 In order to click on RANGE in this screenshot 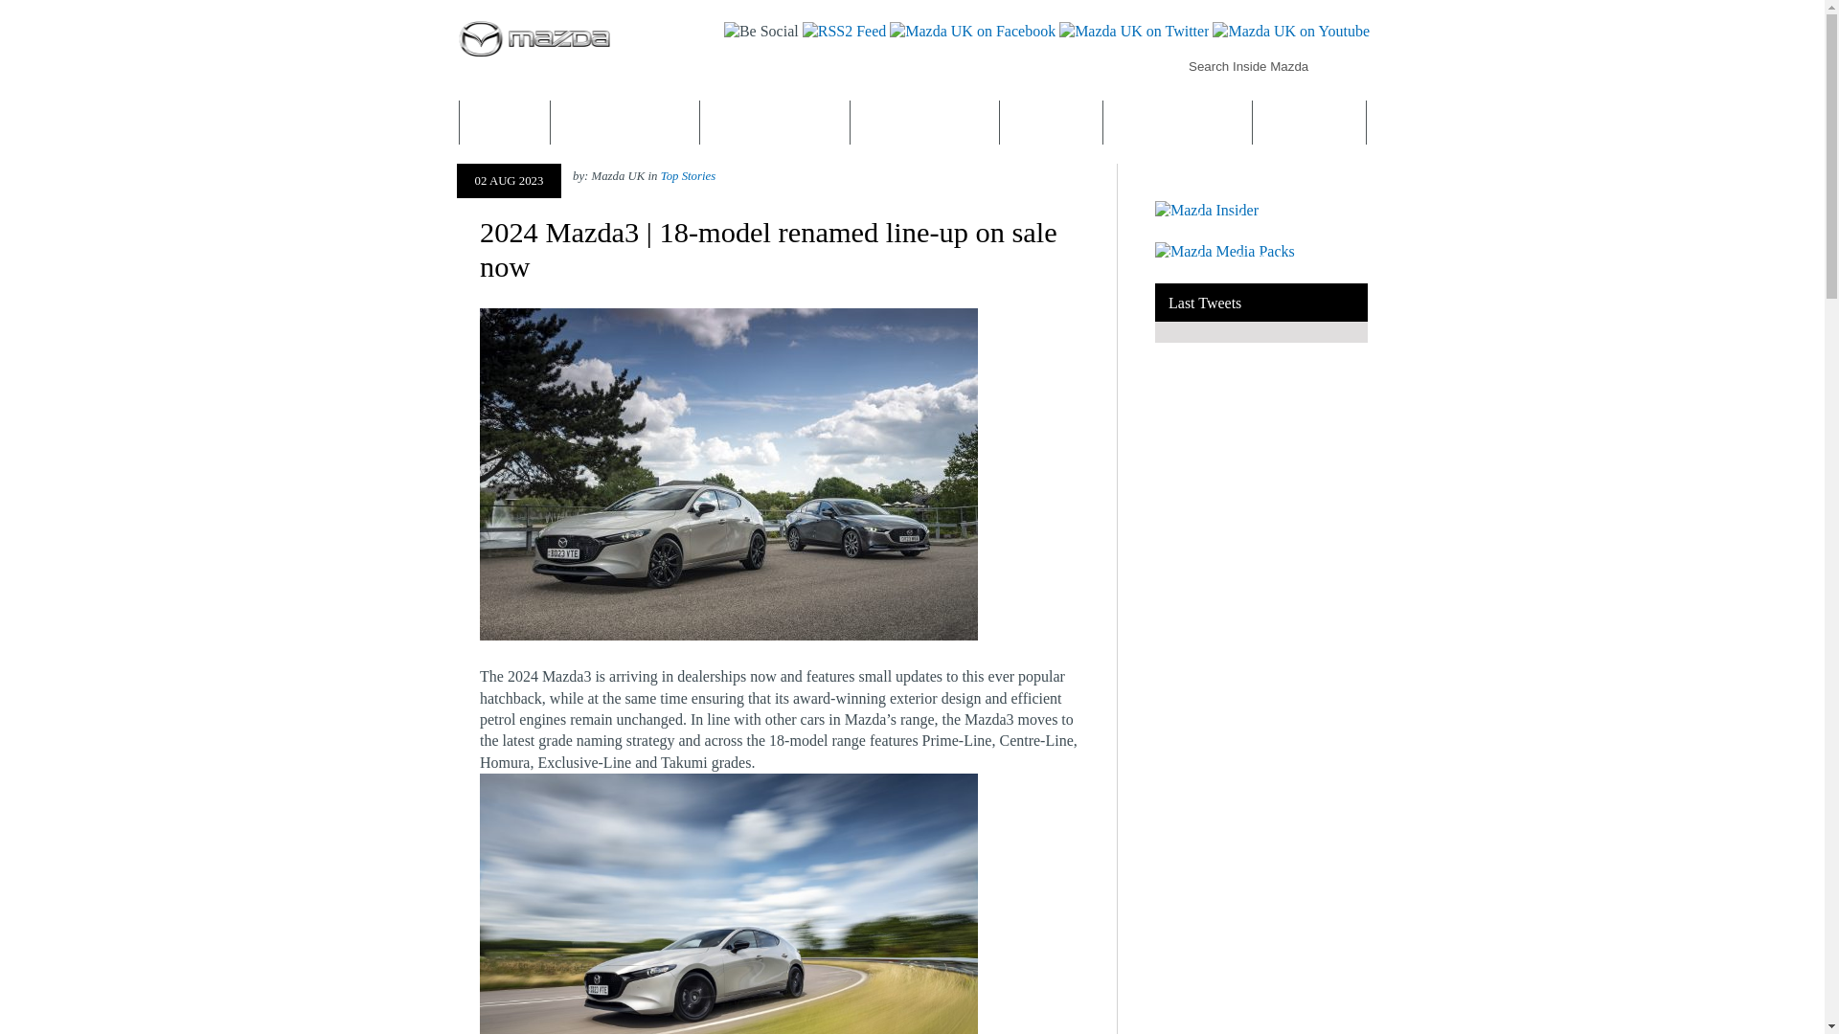, I will do `click(776, 123)`.